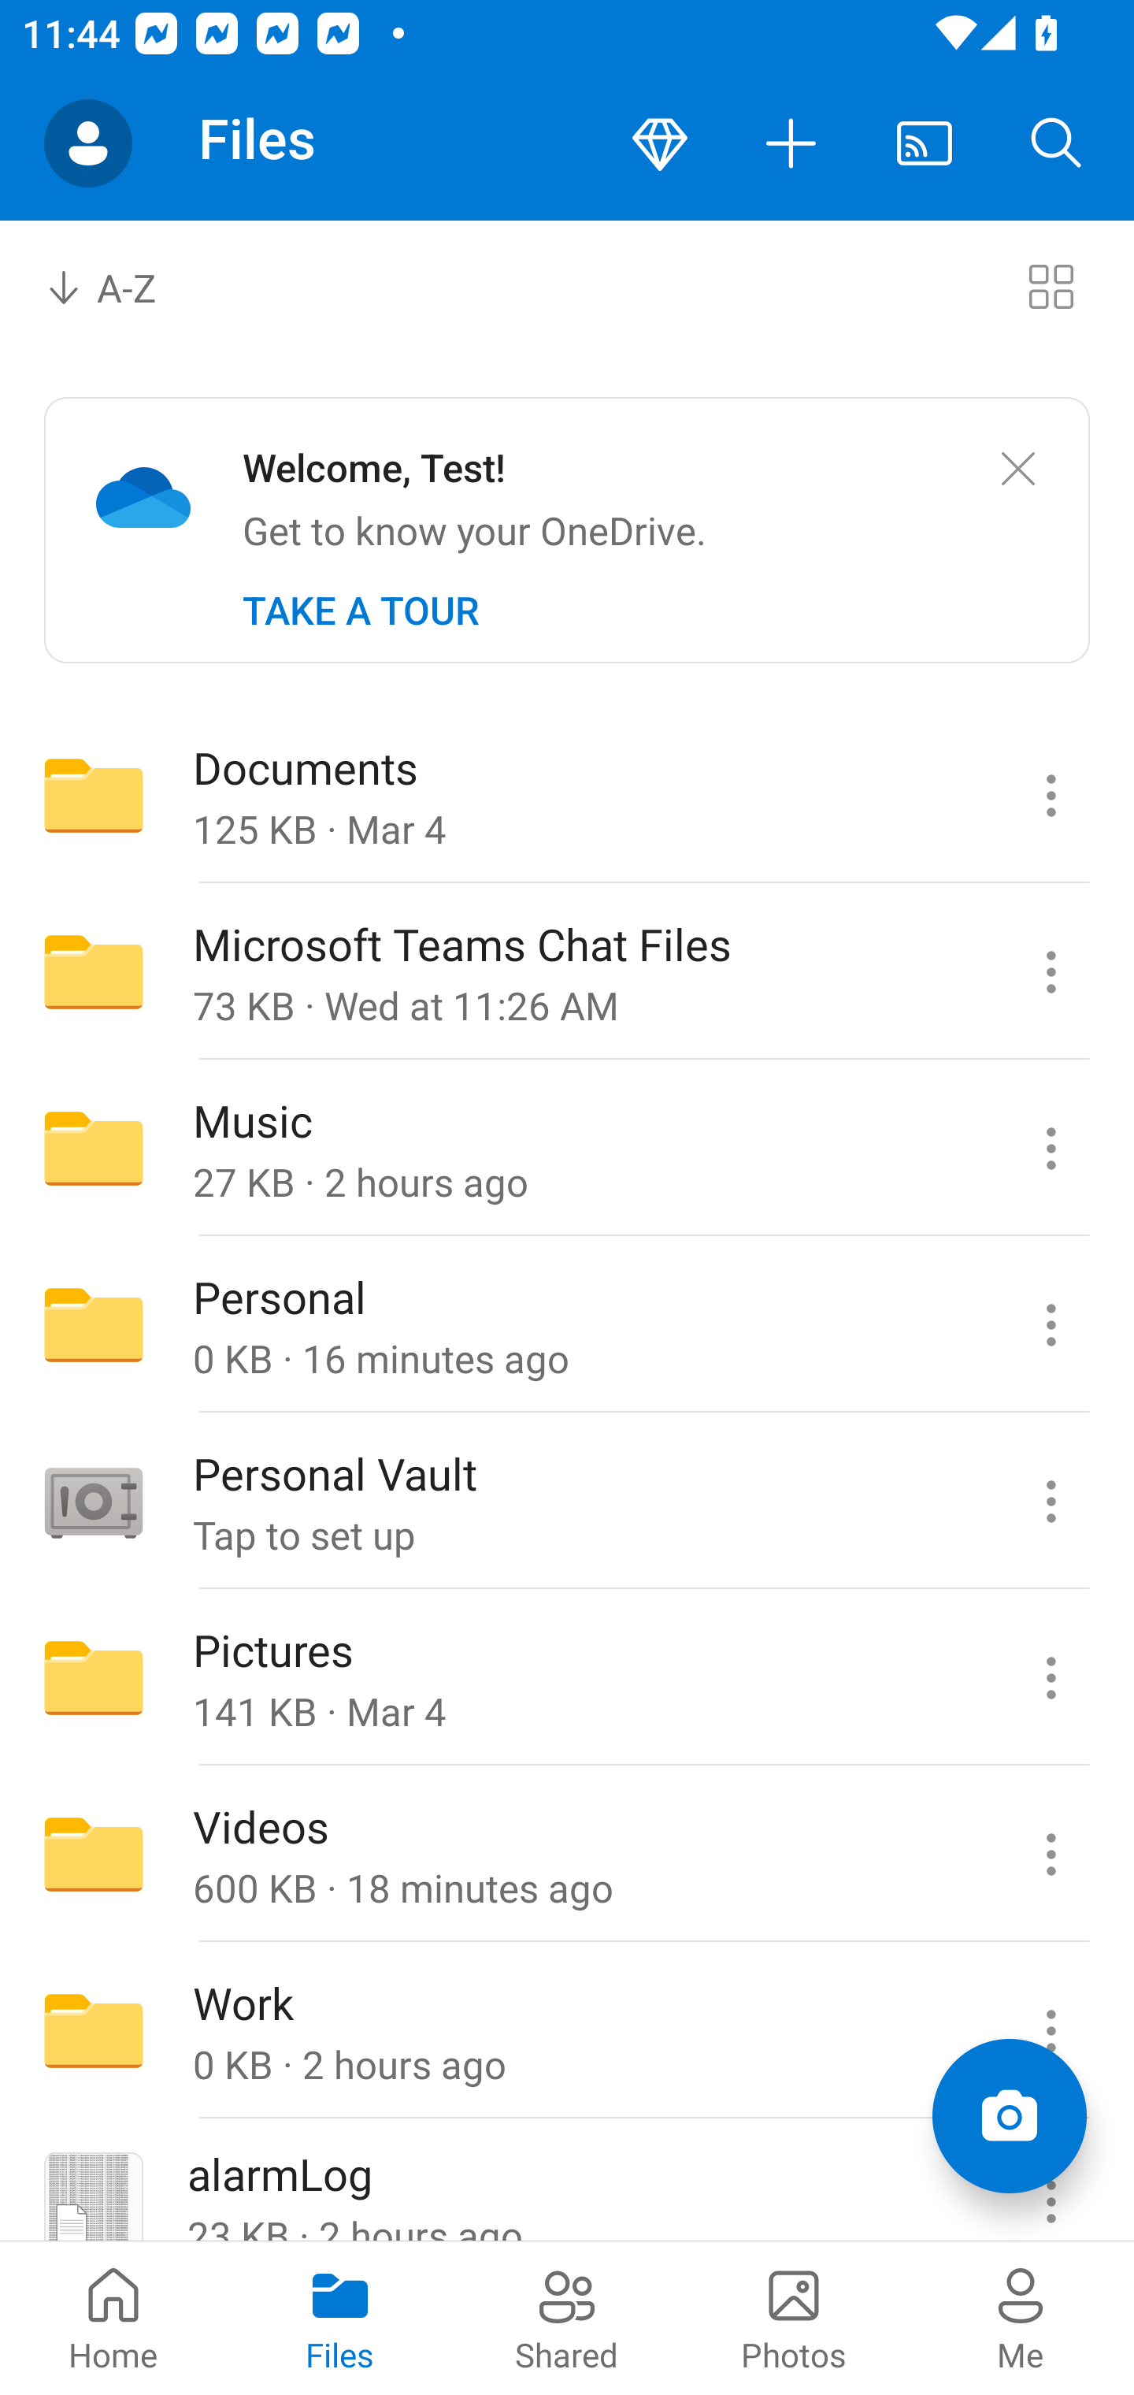 Image resolution: width=1134 pixels, height=2395 pixels. What do you see at coordinates (1051, 285) in the screenshot?
I see `Switch to tiles view` at bounding box center [1051, 285].